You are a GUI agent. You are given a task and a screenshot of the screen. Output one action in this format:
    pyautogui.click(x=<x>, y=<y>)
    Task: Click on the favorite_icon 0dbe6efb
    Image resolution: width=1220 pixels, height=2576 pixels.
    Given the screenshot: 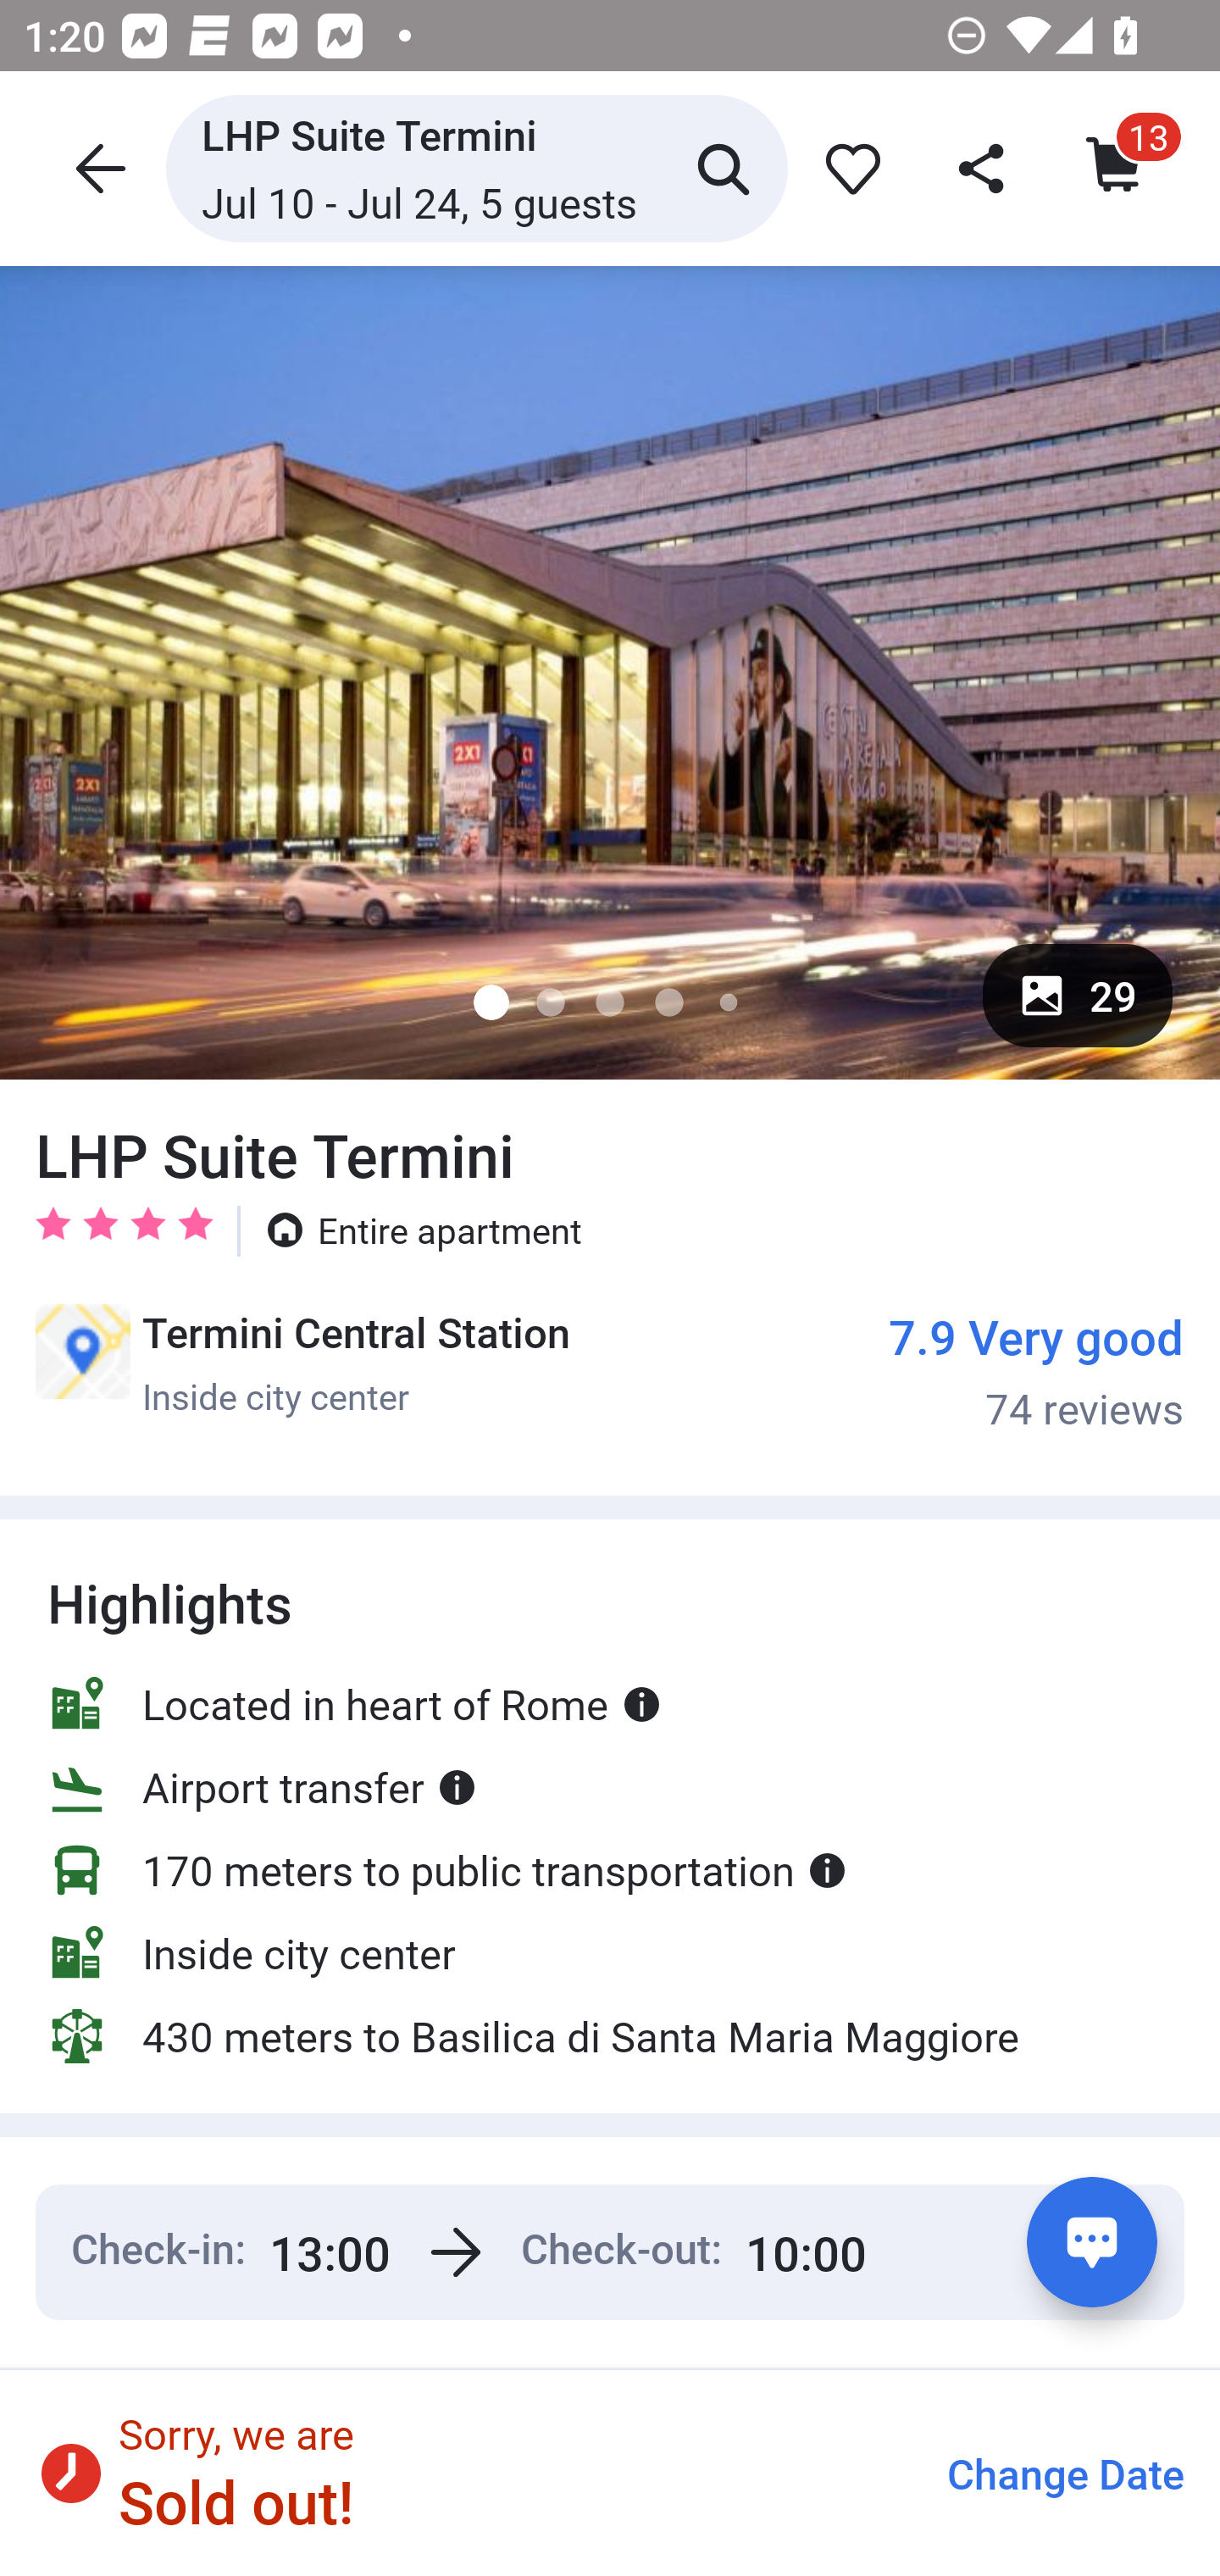 What is the action you would take?
    pyautogui.click(x=847, y=168)
    